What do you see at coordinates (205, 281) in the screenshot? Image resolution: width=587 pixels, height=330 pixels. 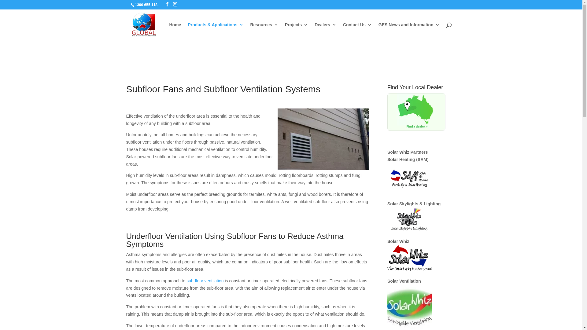 I see `sub-floor ventilation` at bounding box center [205, 281].